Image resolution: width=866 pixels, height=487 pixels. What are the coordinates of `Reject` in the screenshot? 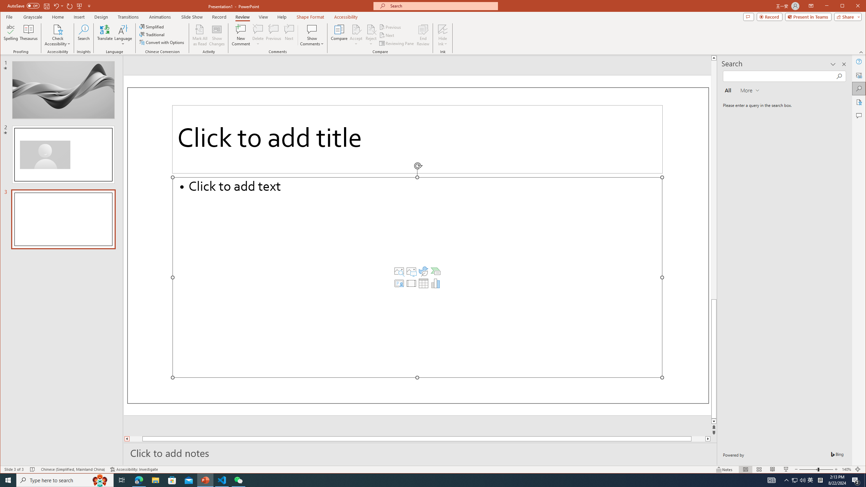 It's located at (371, 35).